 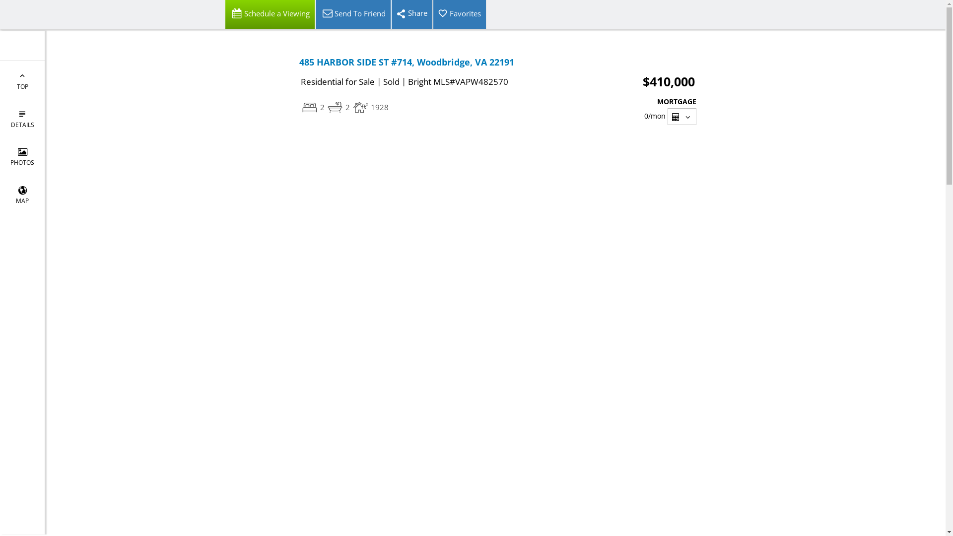 What do you see at coordinates (412, 14) in the screenshot?
I see `Share` at bounding box center [412, 14].